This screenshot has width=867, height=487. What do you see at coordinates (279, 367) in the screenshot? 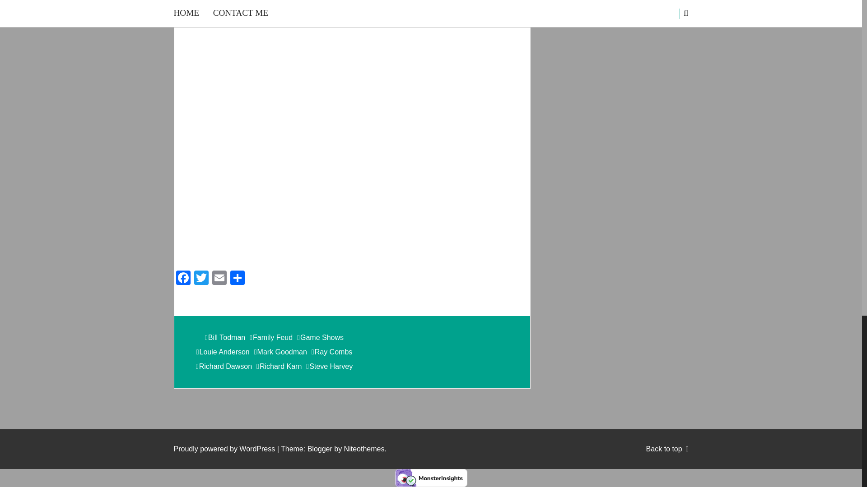
I see `Richard Karn` at bounding box center [279, 367].